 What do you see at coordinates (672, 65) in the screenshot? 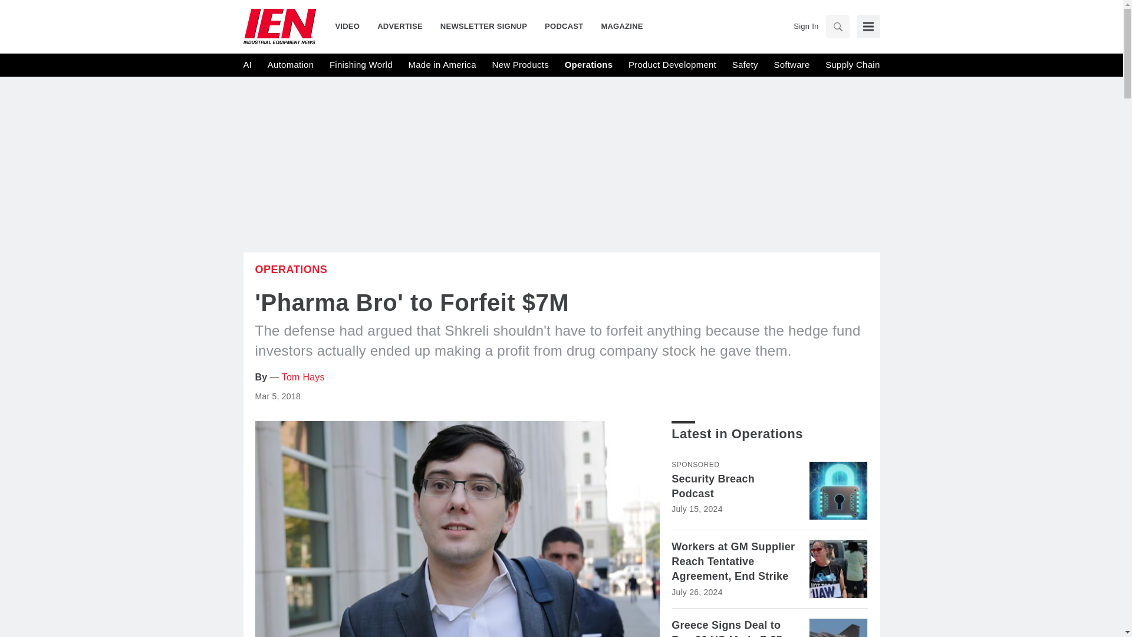
I see `Product Development` at bounding box center [672, 65].